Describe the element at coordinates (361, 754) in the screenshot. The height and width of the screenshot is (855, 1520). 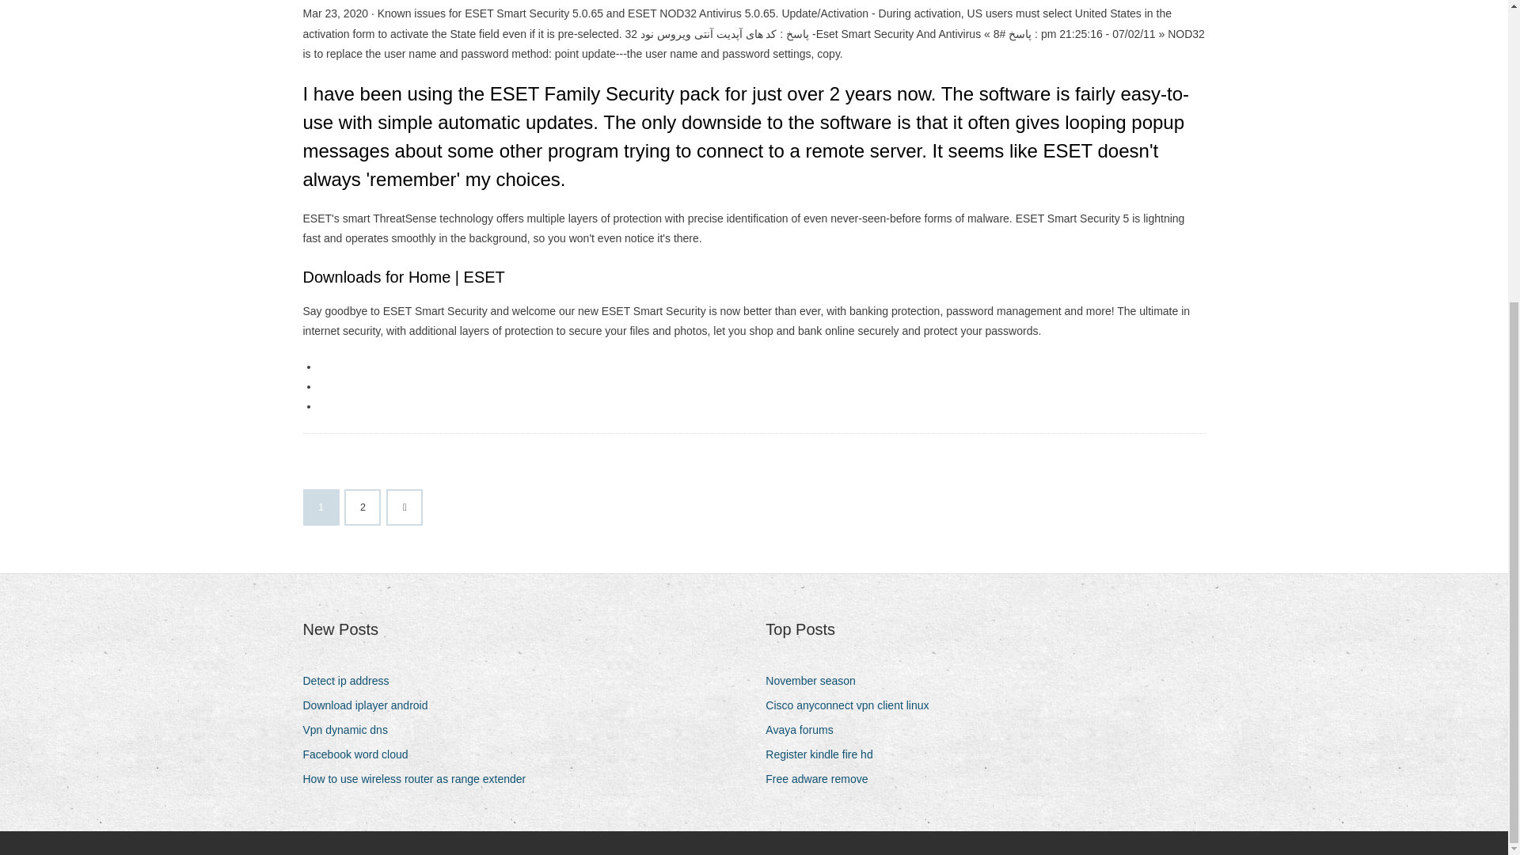
I see `Facebook word cloud` at that location.